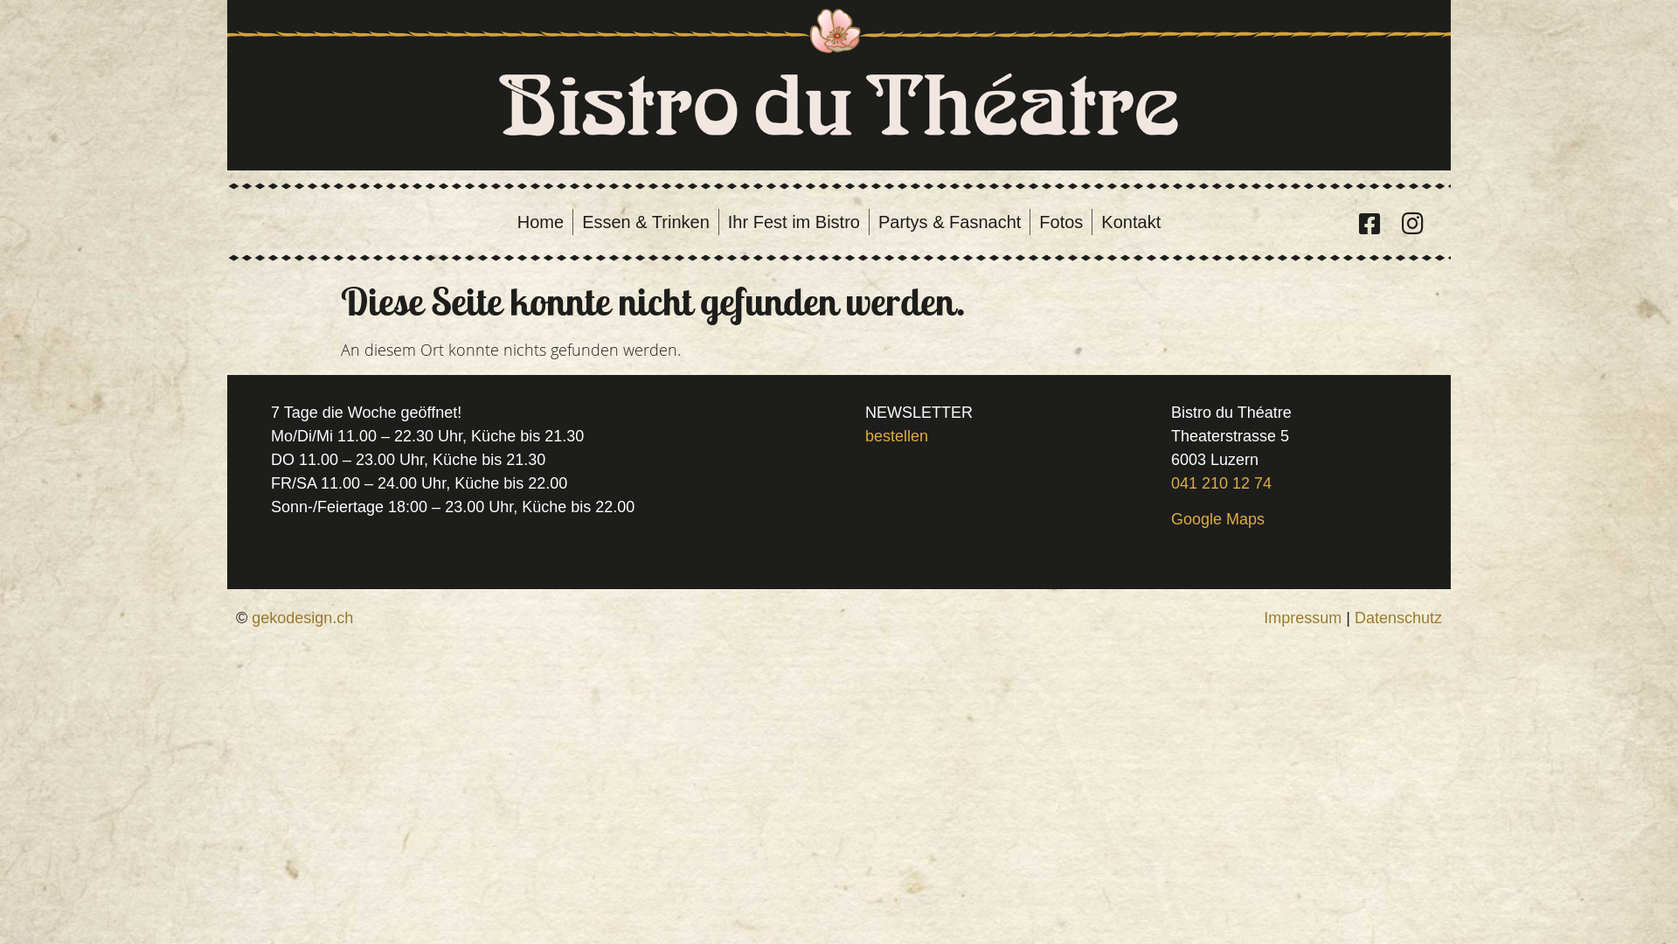  What do you see at coordinates (1398, 618) in the screenshot?
I see `Datenschutz` at bounding box center [1398, 618].